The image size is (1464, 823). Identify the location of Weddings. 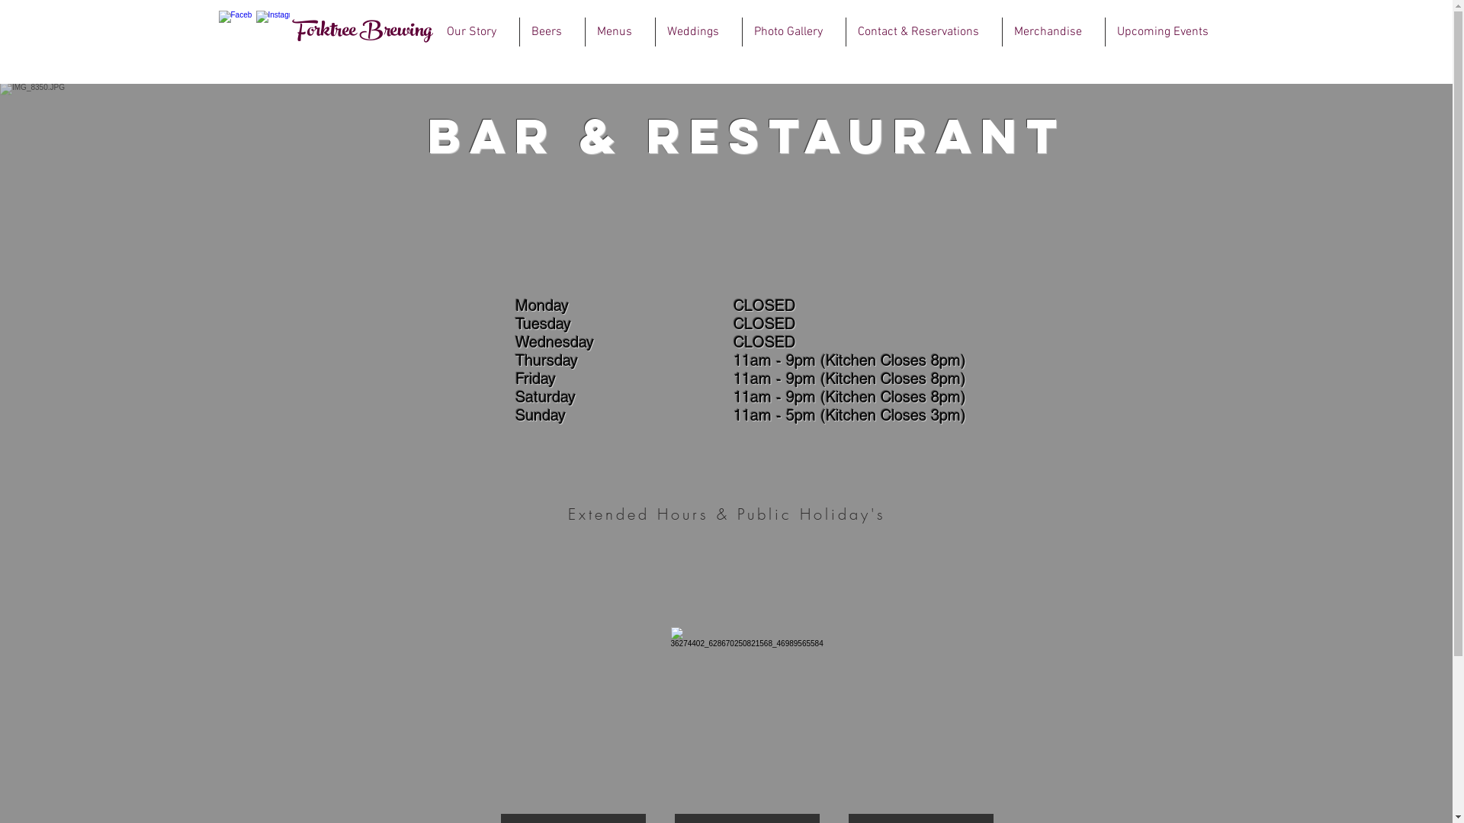
(698, 32).